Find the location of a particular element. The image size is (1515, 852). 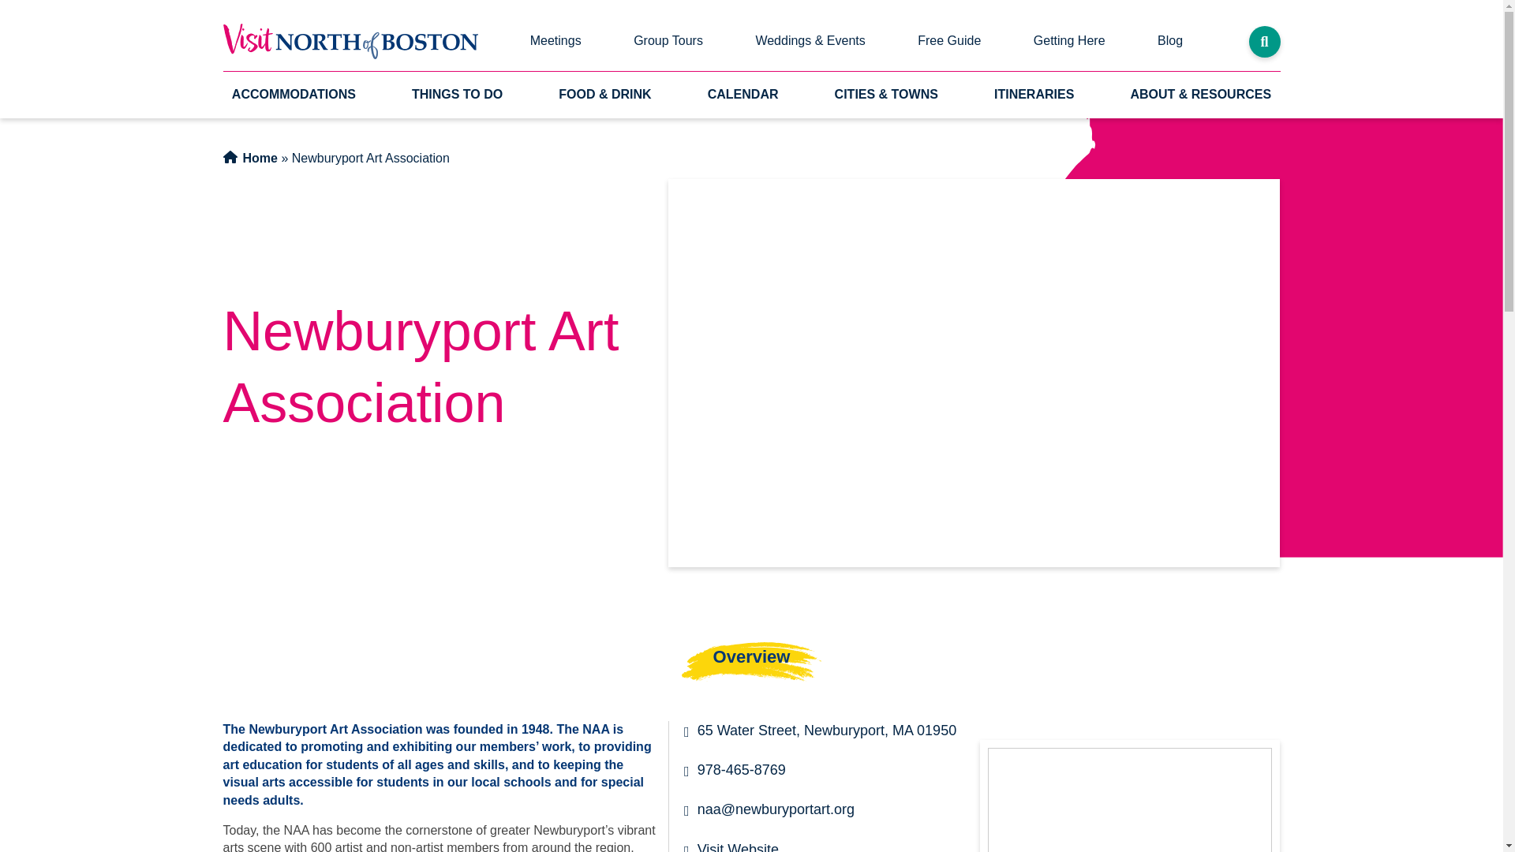

Group Tours is located at coordinates (668, 41).